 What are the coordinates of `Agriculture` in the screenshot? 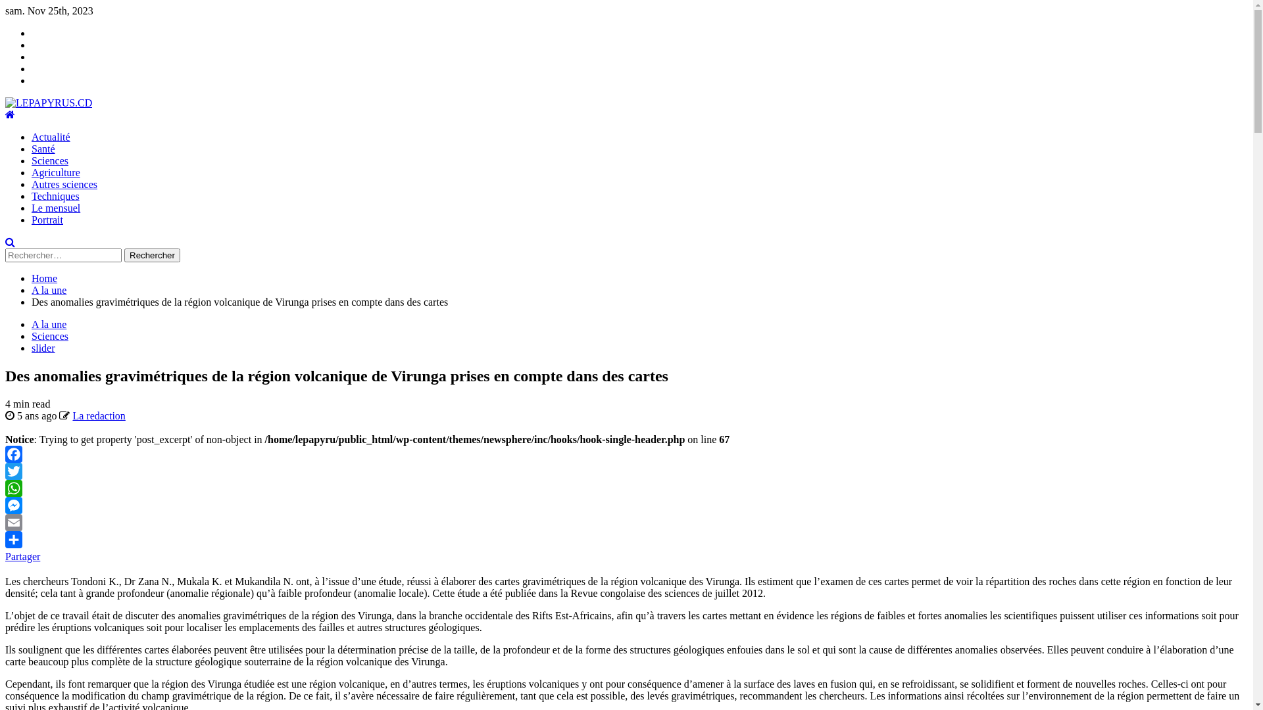 It's located at (56, 172).